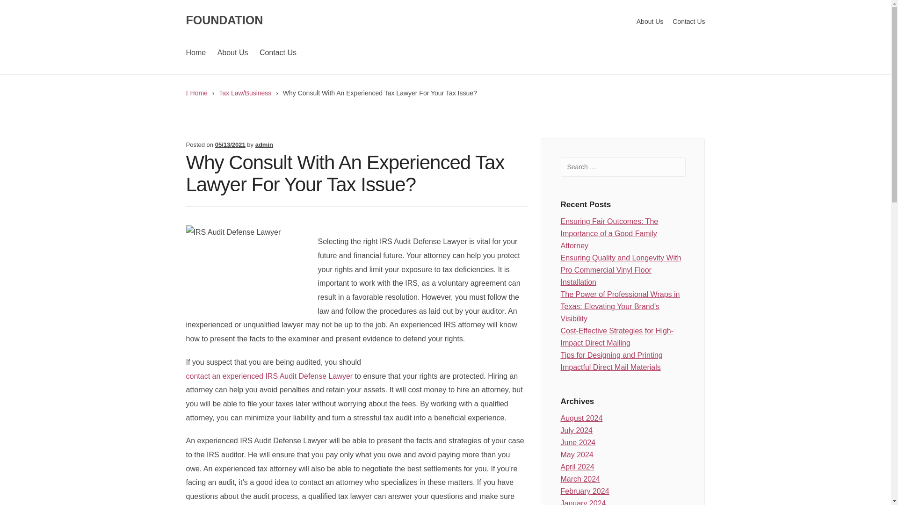 This screenshot has height=505, width=898. What do you see at coordinates (264, 145) in the screenshot?
I see `admin` at bounding box center [264, 145].